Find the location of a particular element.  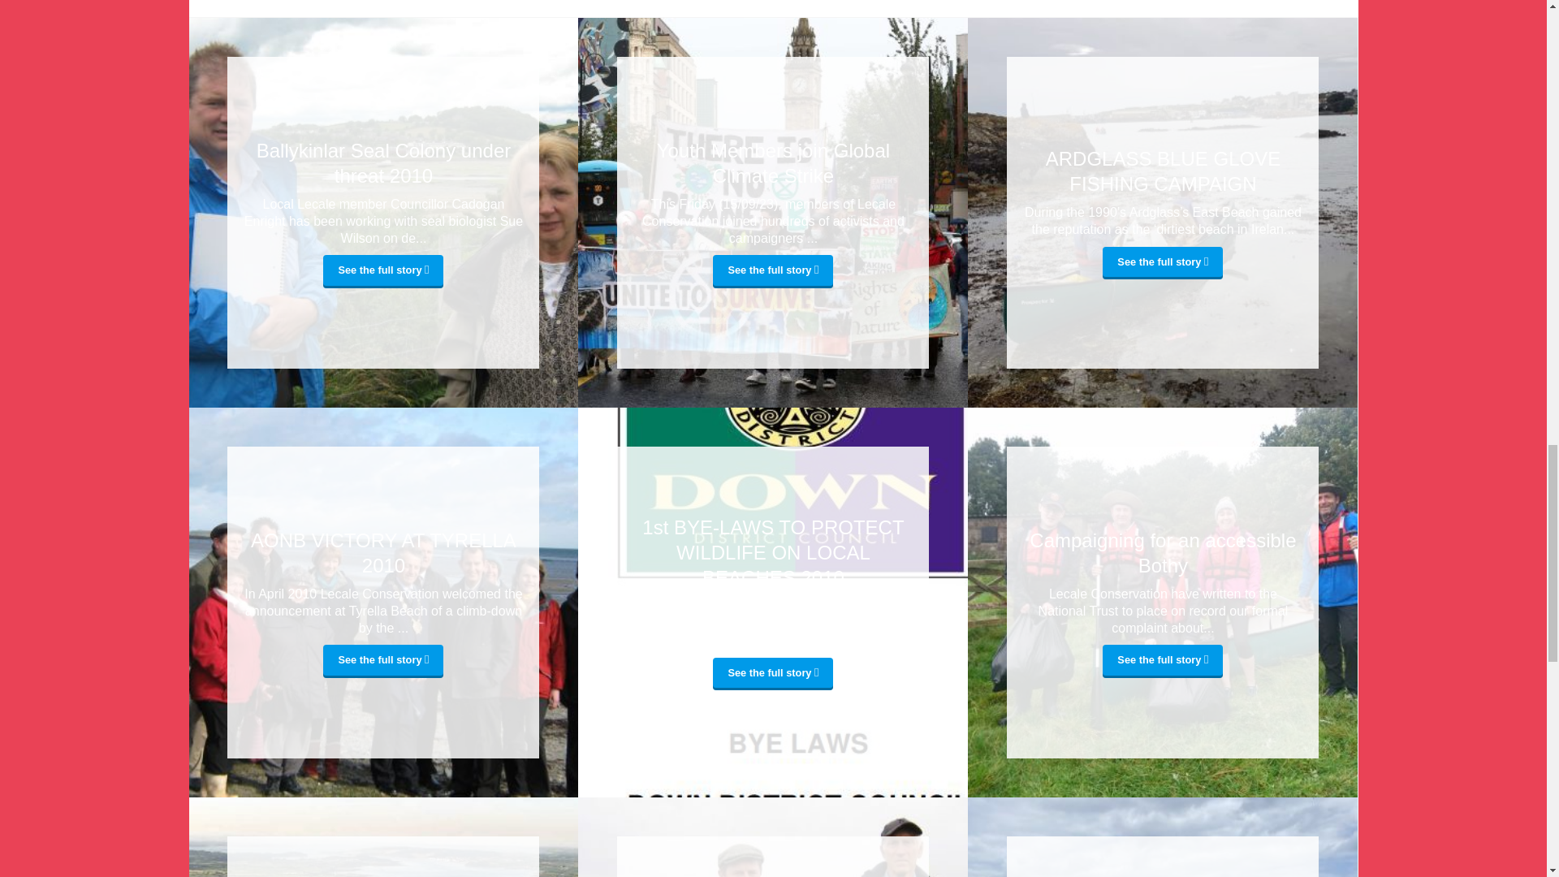

See the full story is located at coordinates (772, 271).